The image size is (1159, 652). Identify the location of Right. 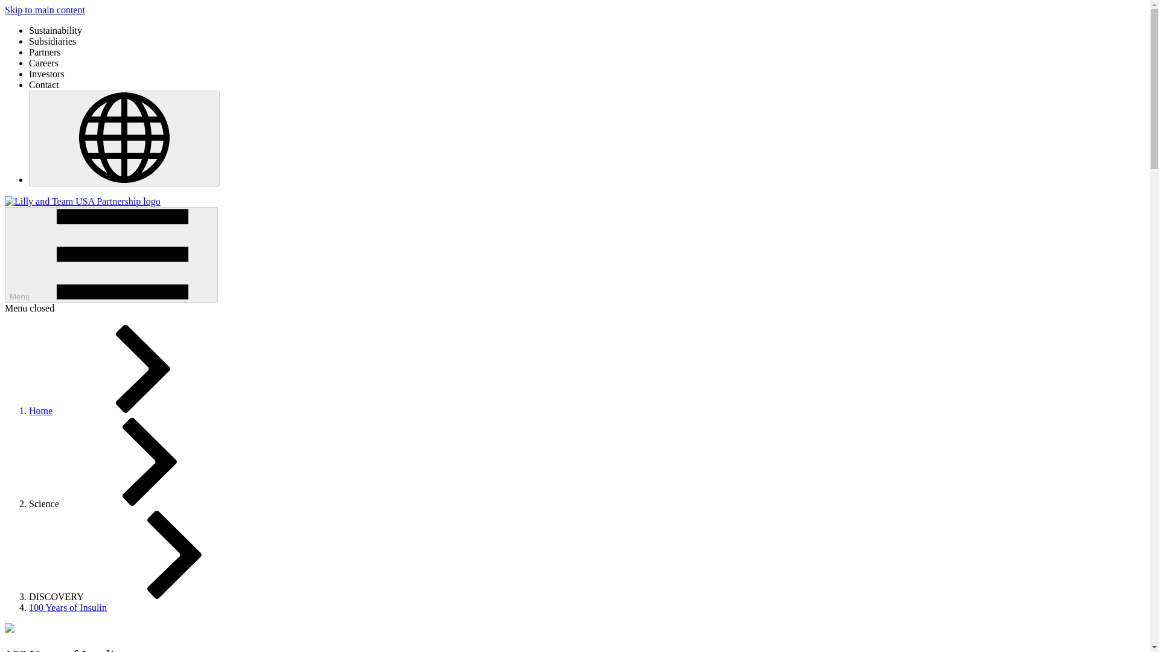
(174, 554).